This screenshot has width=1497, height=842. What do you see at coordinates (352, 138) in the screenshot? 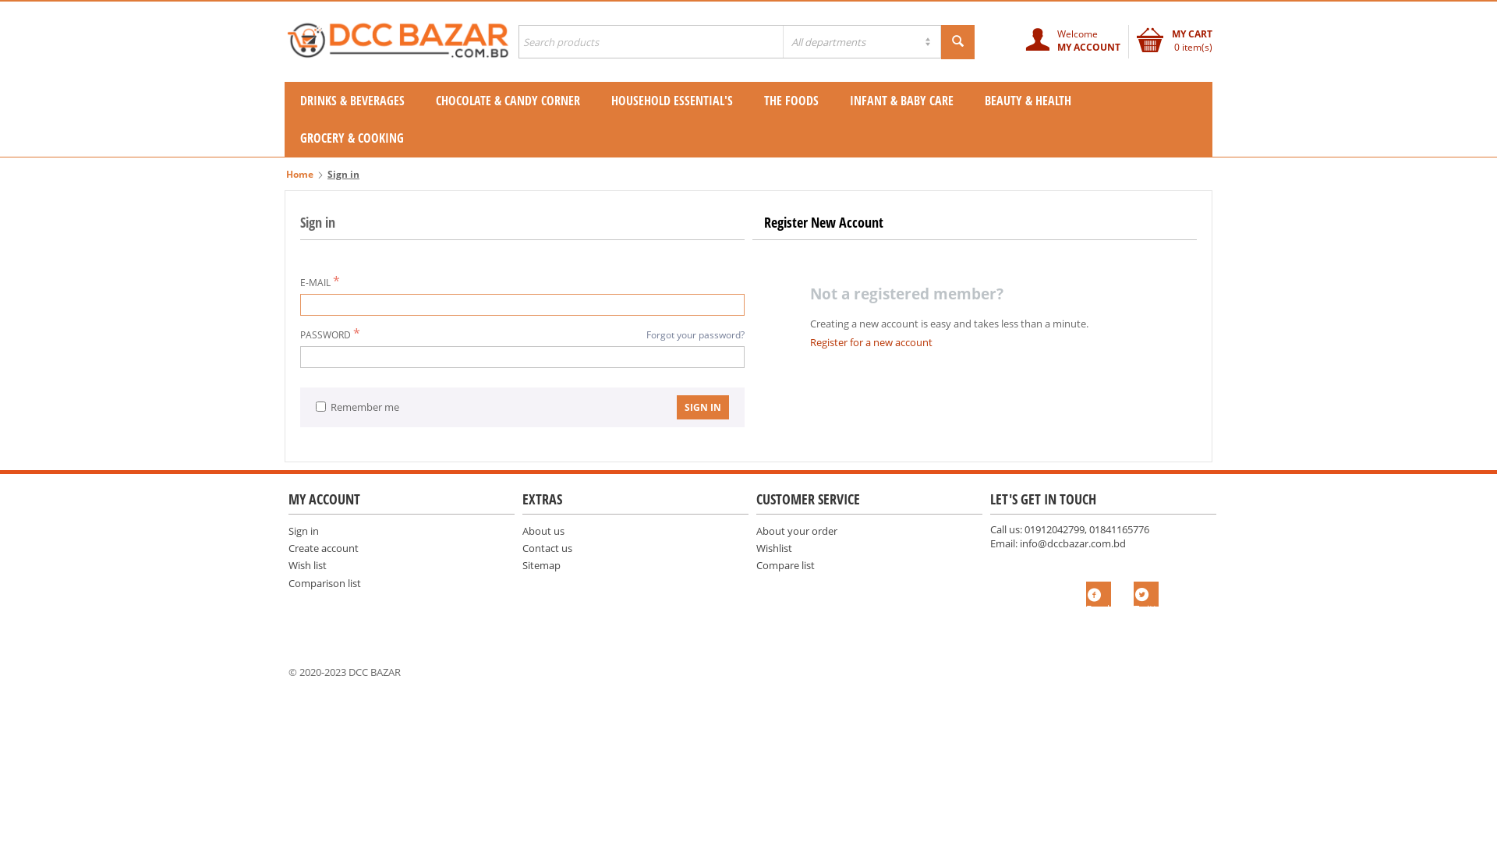
I see `GROCERY & COOKING` at bounding box center [352, 138].